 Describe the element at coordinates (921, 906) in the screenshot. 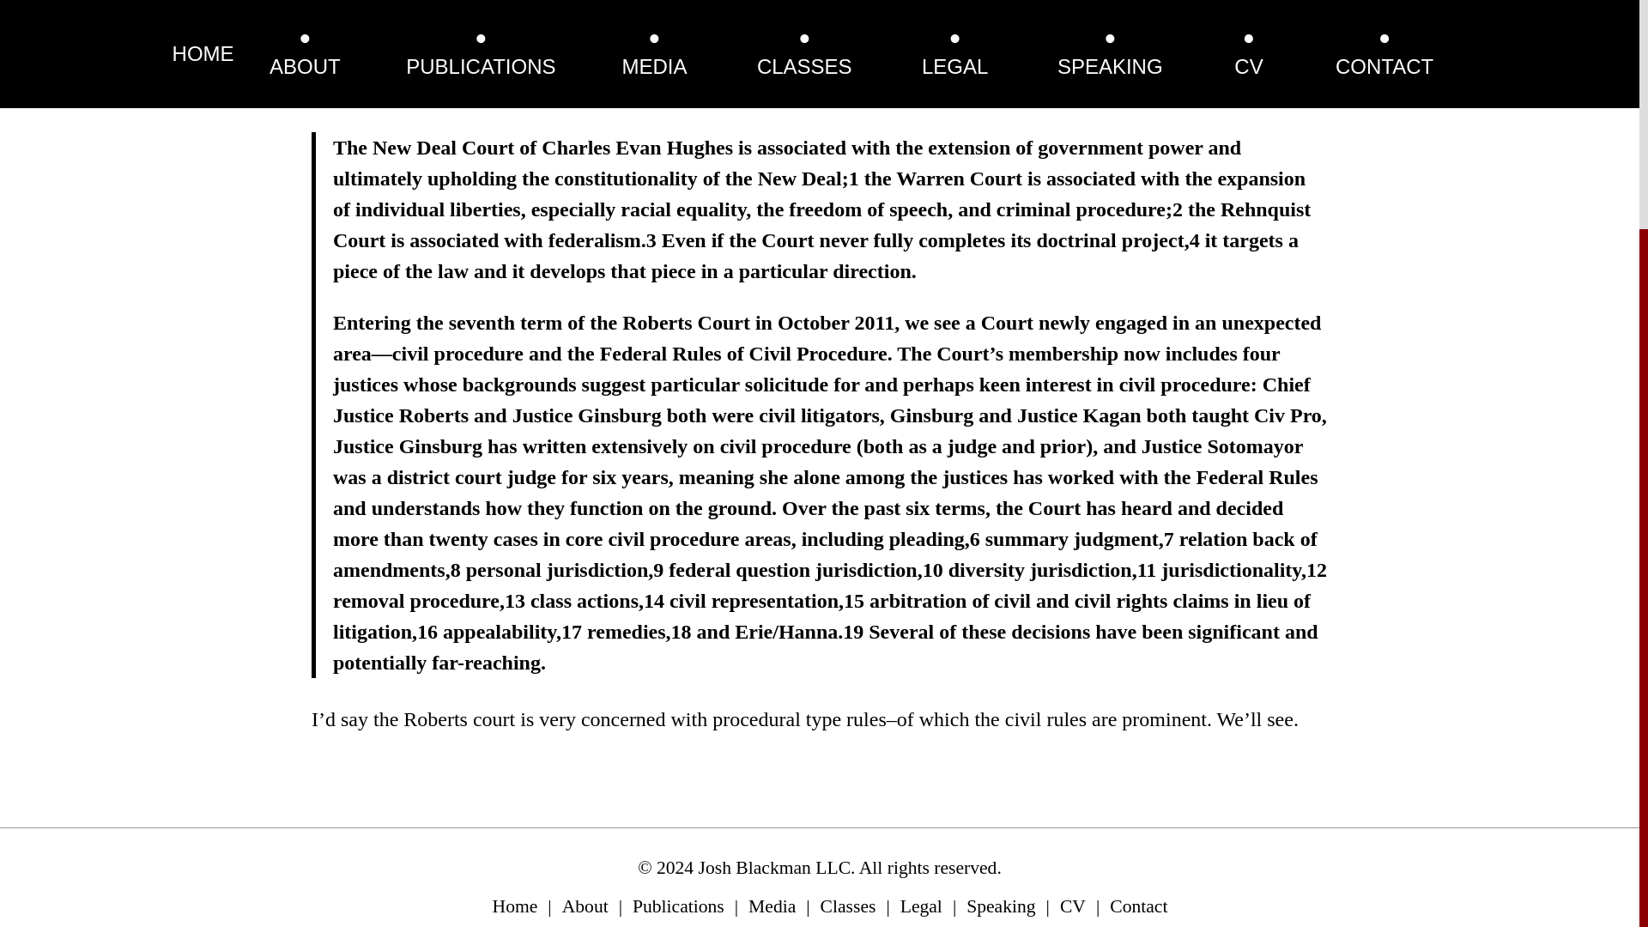

I see `Legal` at that location.